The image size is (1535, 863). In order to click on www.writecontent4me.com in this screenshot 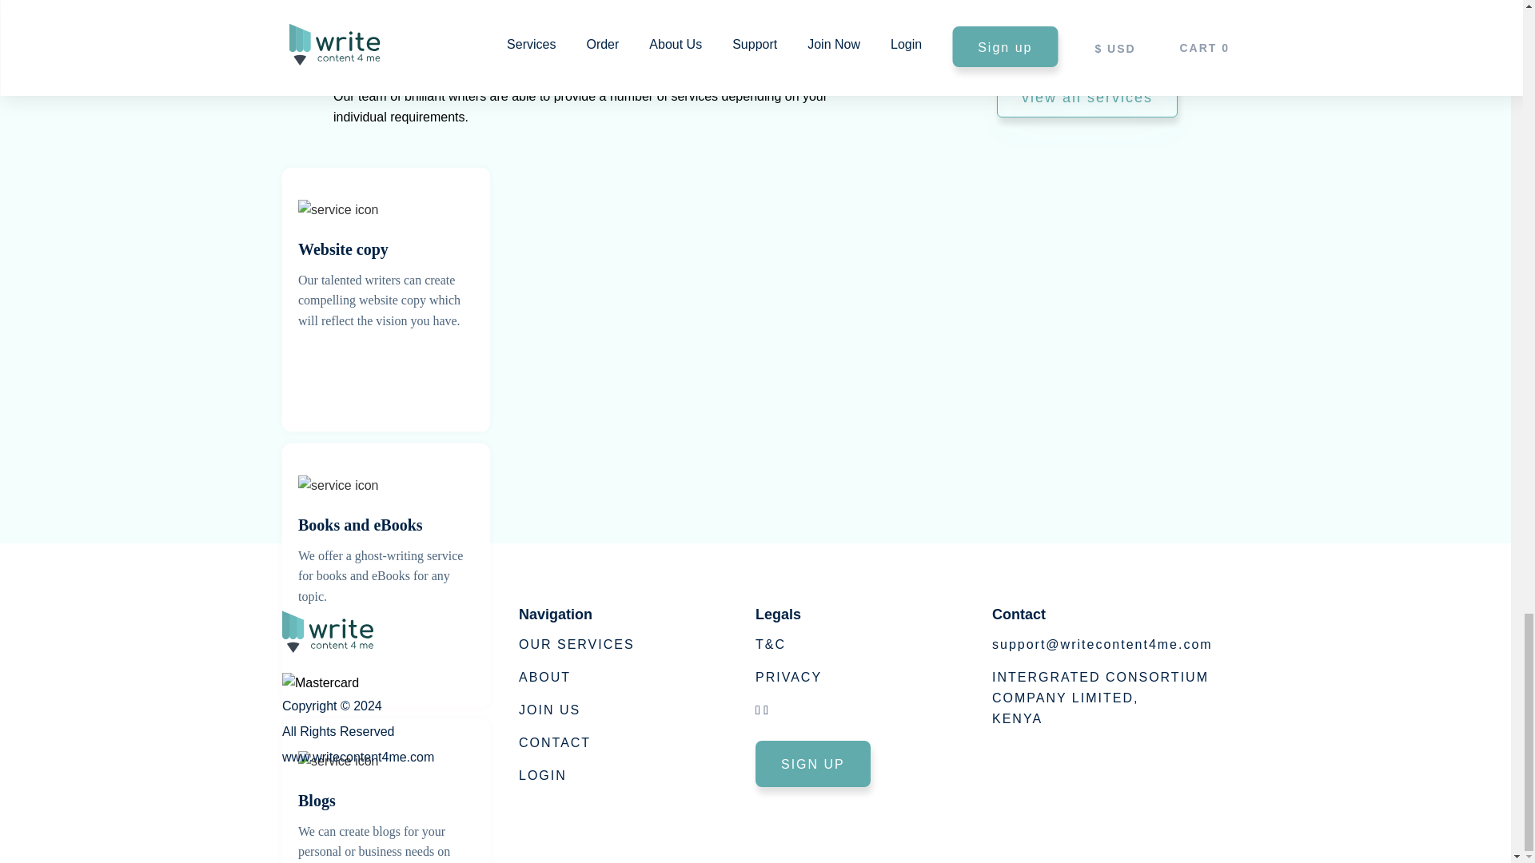, I will do `click(358, 775)`.